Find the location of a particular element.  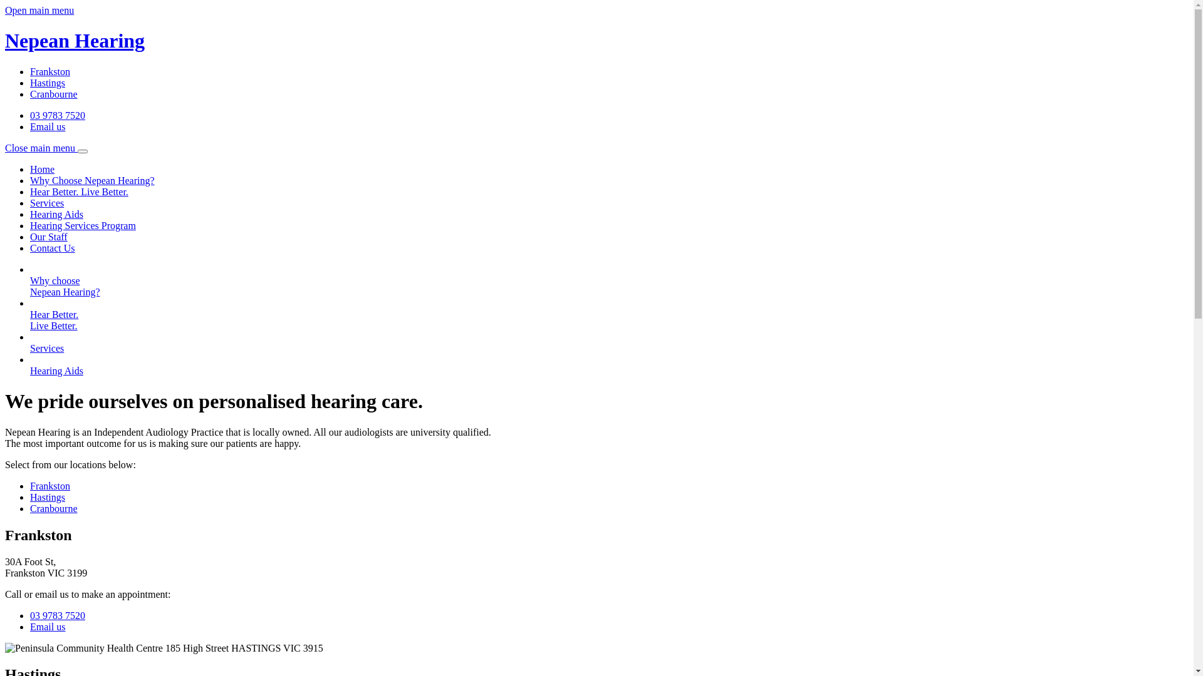

03 9783 7520 is located at coordinates (58, 616).